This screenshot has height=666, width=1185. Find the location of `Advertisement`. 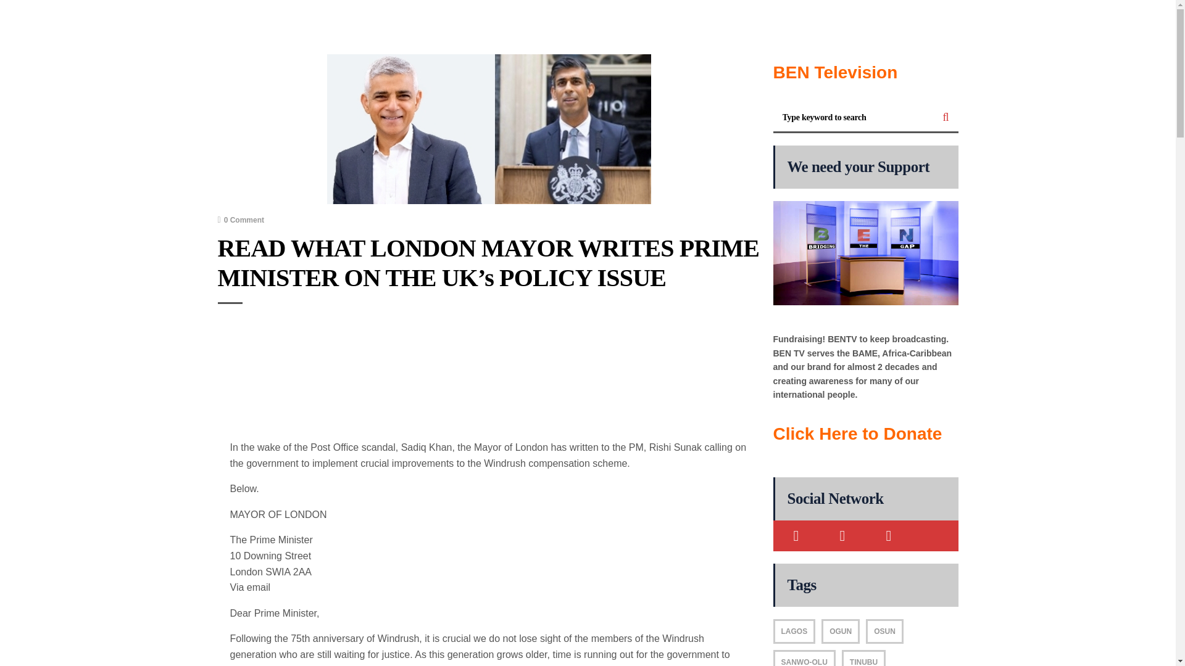

Advertisement is located at coordinates (489, 377).